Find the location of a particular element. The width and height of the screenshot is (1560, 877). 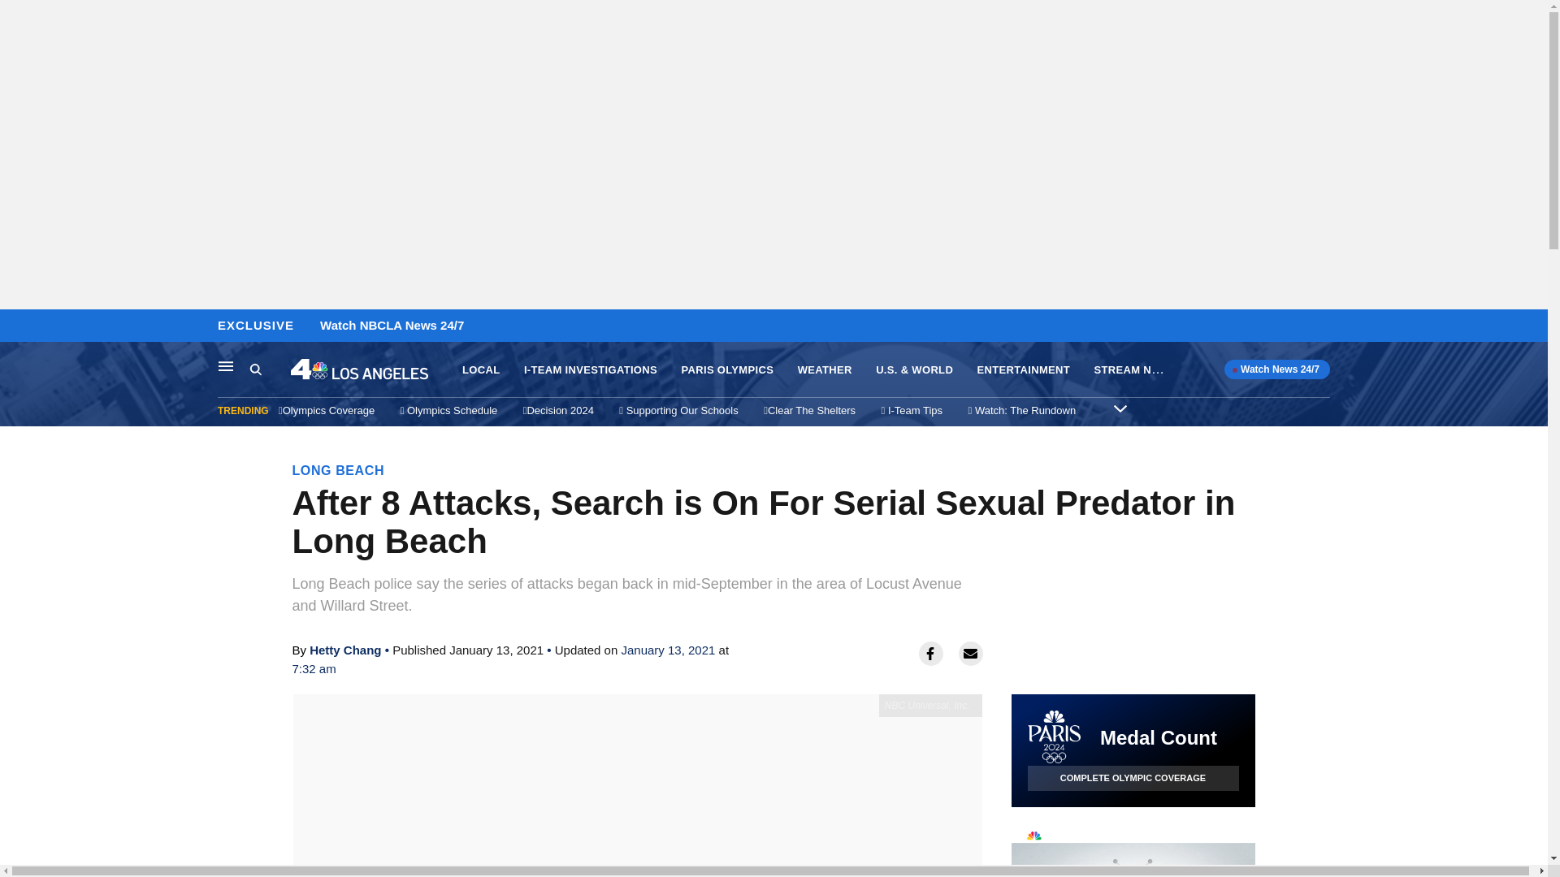

Skip to content is located at coordinates (1120, 408).